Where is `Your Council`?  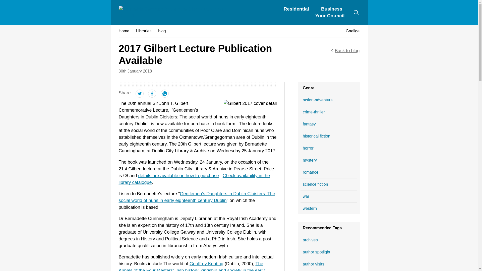
Your Council is located at coordinates (330, 16).